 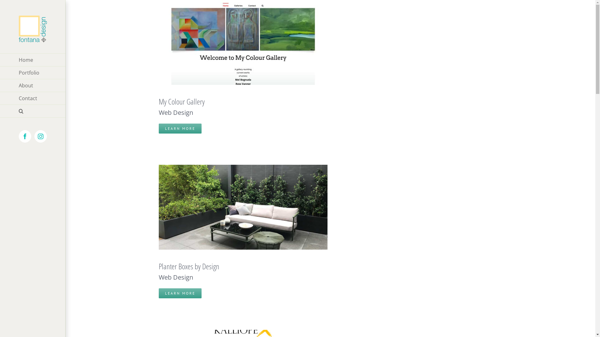 I want to click on Portfolio, so click(x=33, y=73).